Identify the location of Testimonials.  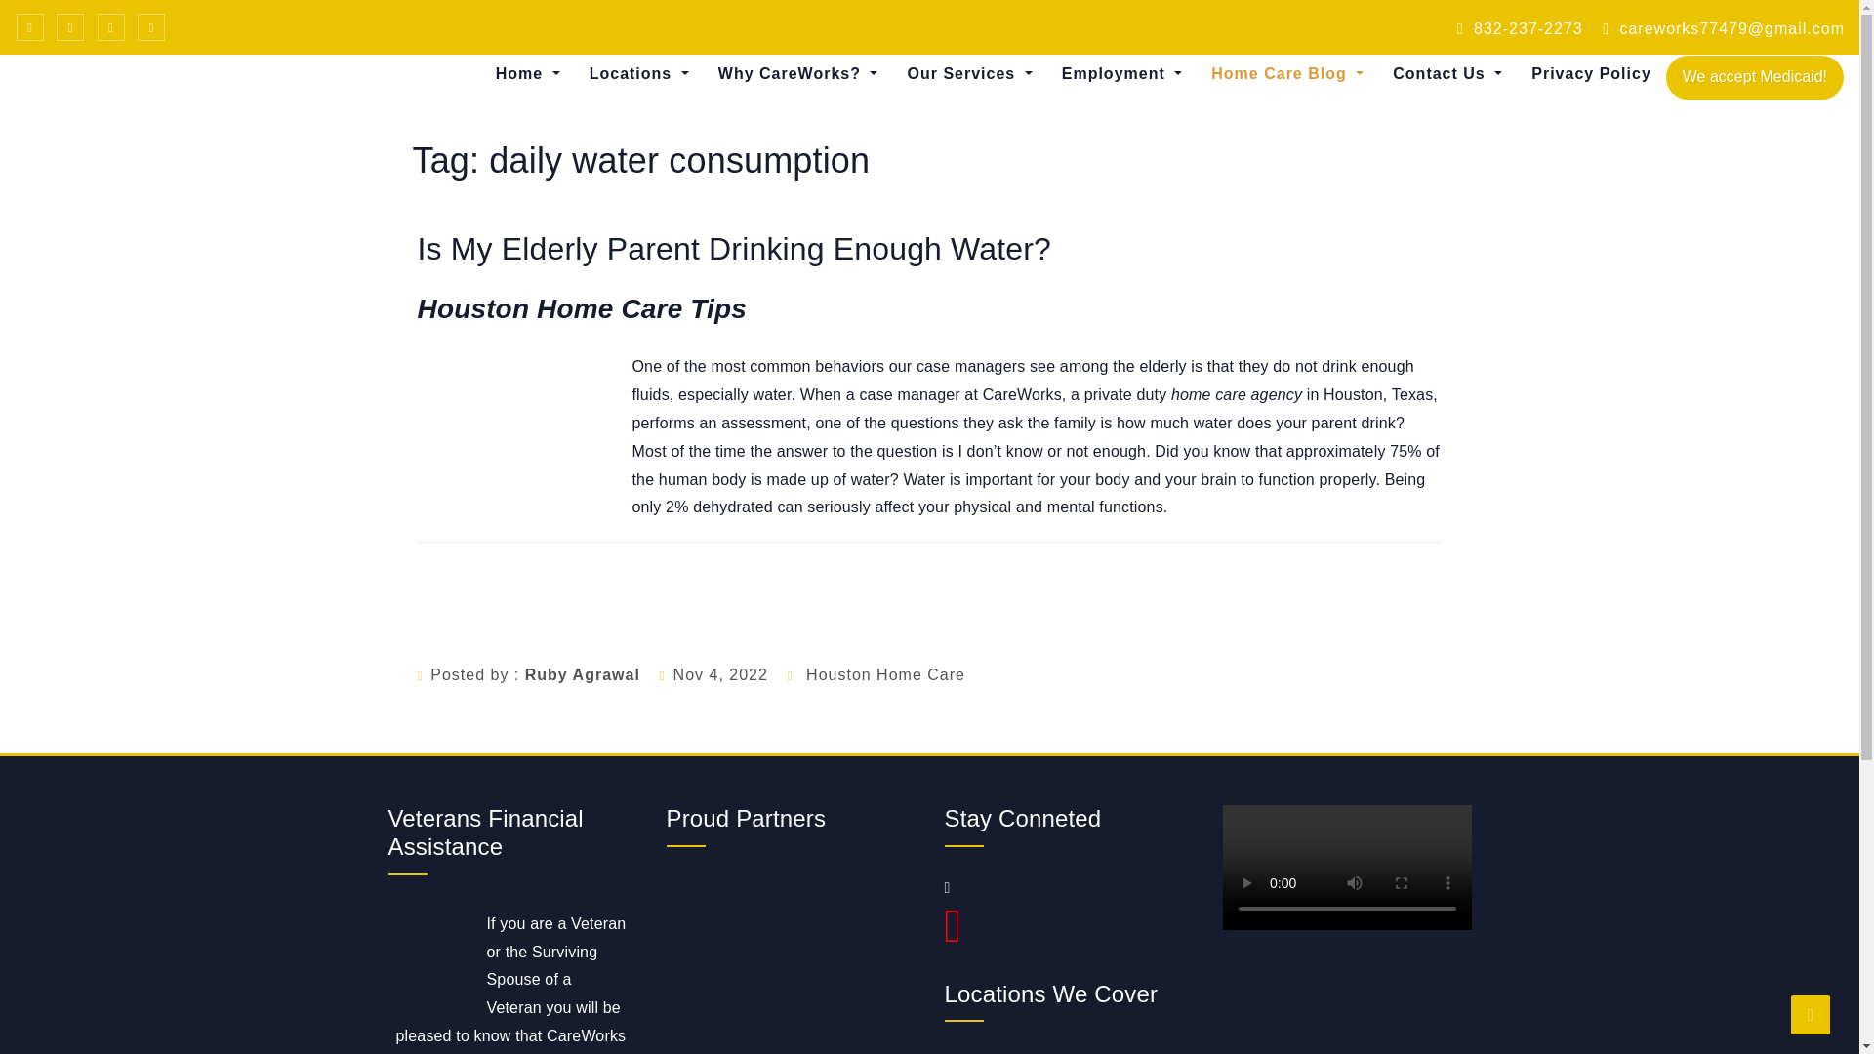
(796, 123).